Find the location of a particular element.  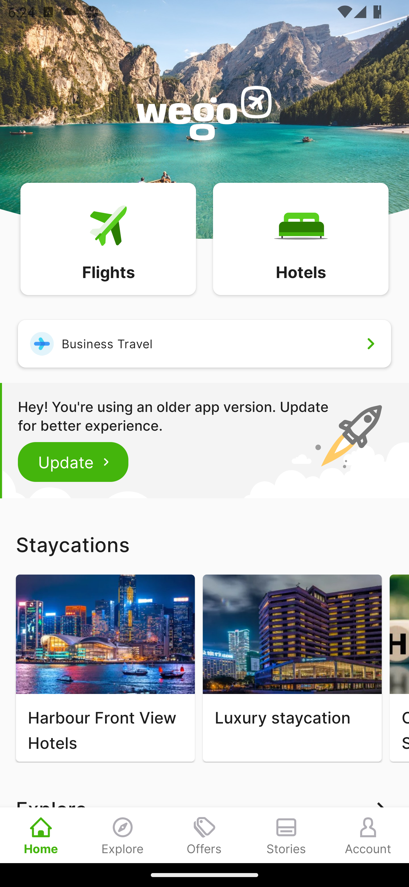

Flights is located at coordinates (108, 238).